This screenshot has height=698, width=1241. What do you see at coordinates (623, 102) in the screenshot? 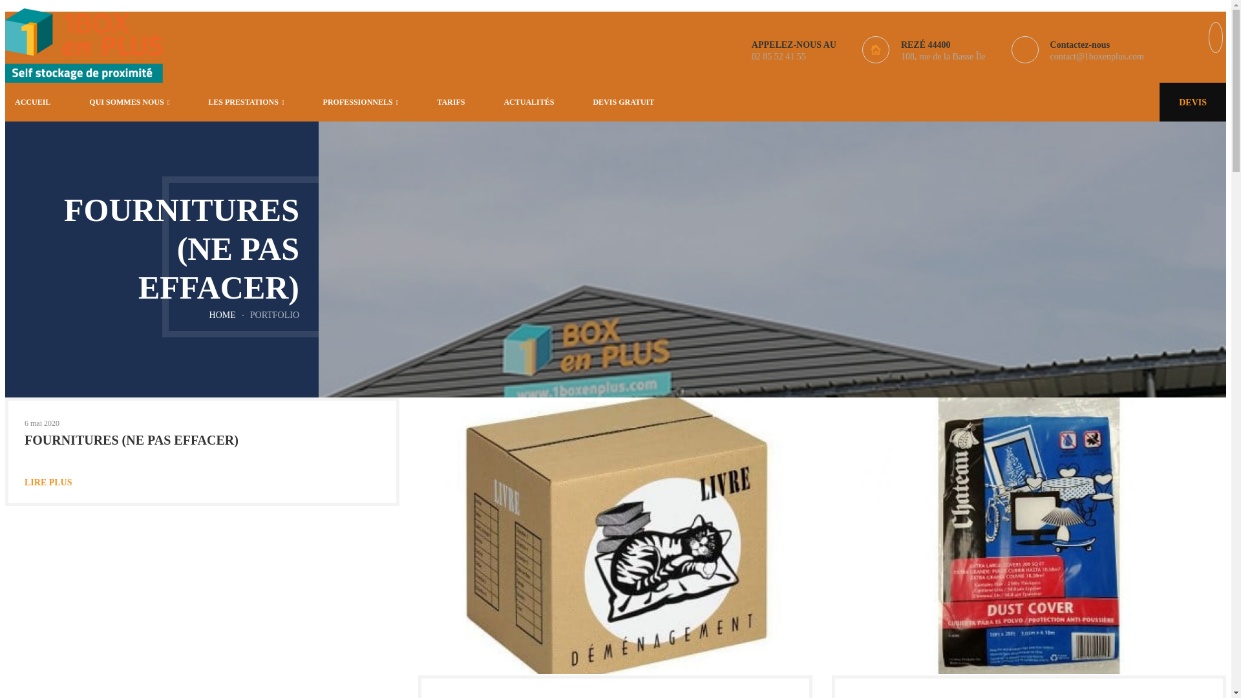
I see `DEVIS GRATUIT` at bounding box center [623, 102].